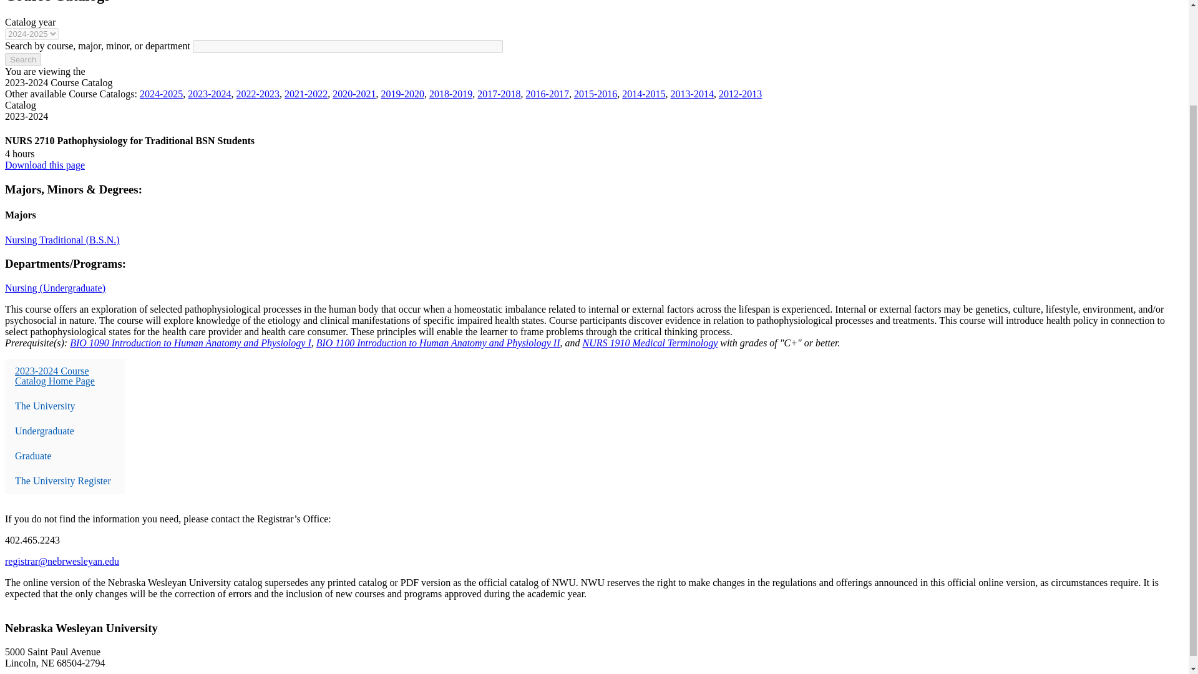  Describe the element at coordinates (402, 94) in the screenshot. I see `2019-2020` at that location.